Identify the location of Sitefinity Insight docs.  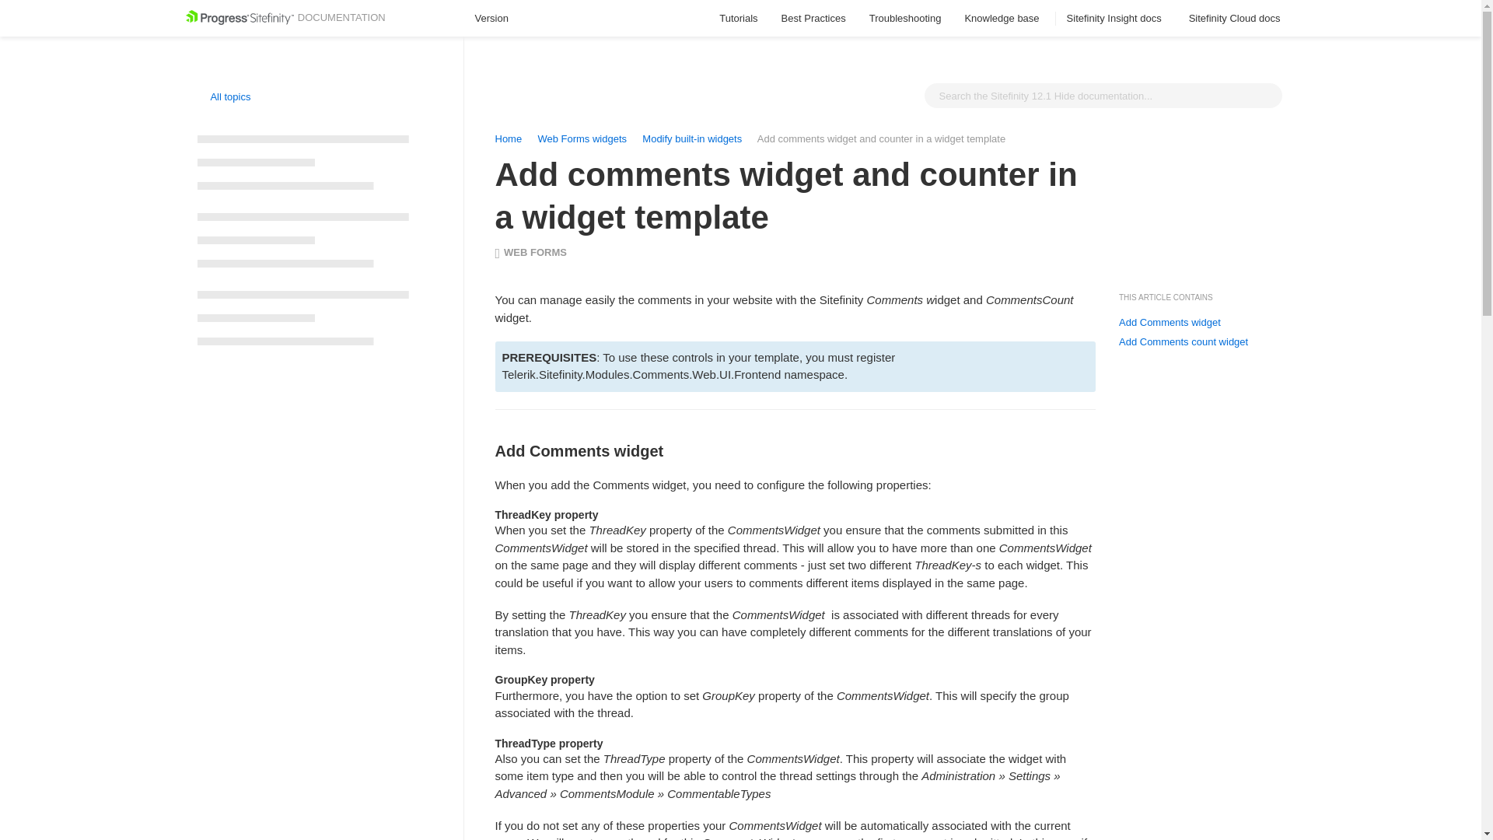
(1117, 19).